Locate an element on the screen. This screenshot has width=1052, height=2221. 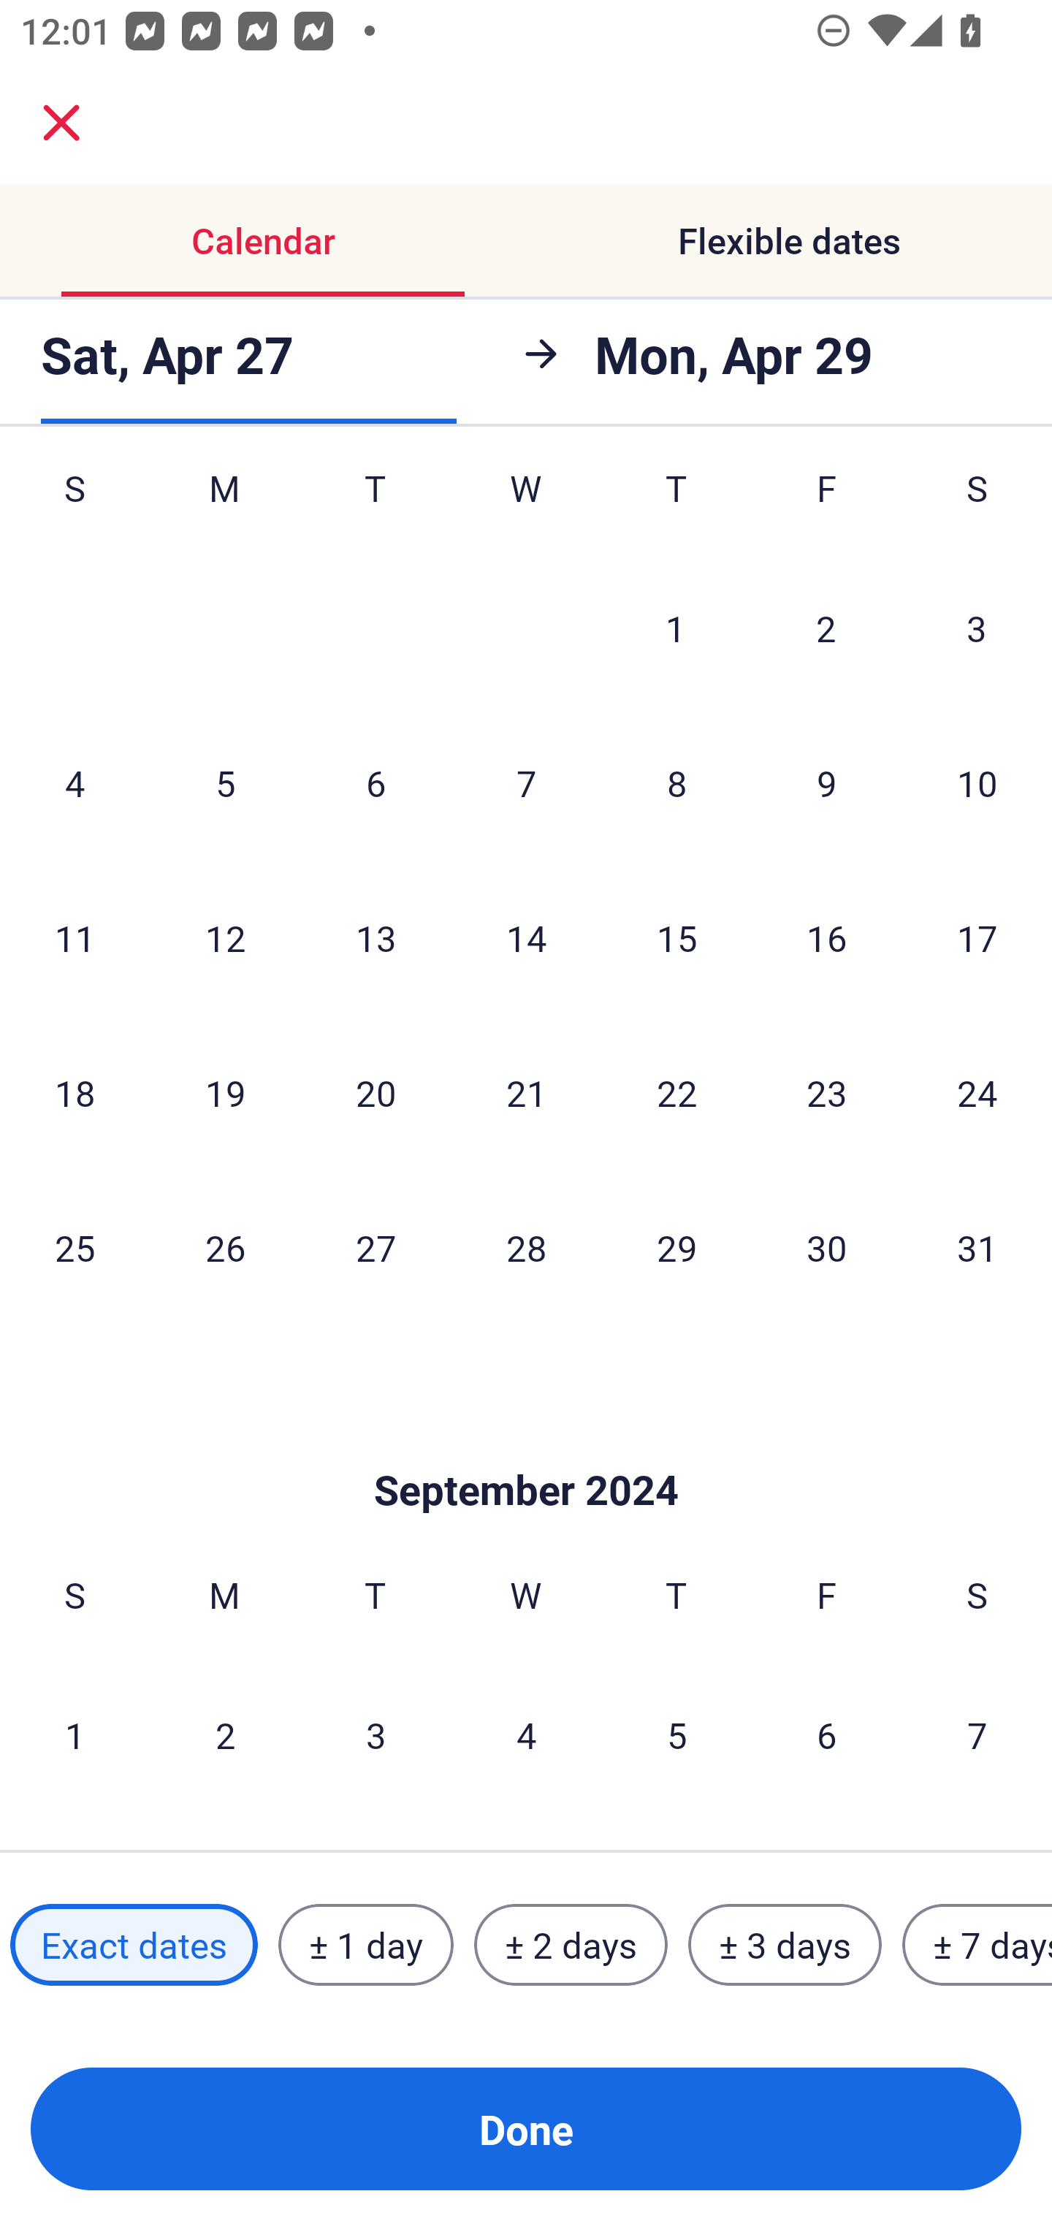
5 Monday, August 5, 2024 is located at coordinates (225, 782).